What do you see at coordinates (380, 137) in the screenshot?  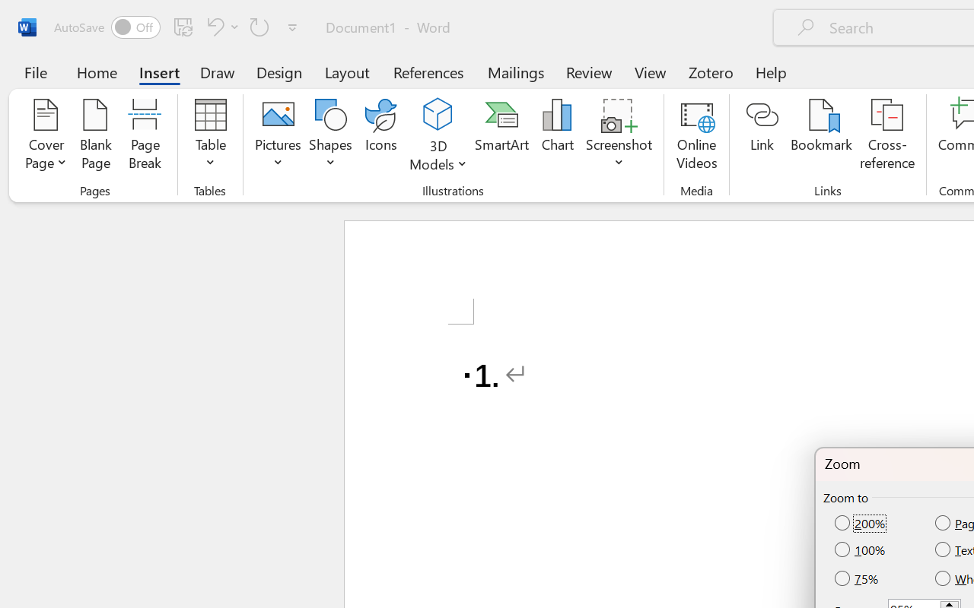 I see `Icons` at bounding box center [380, 137].